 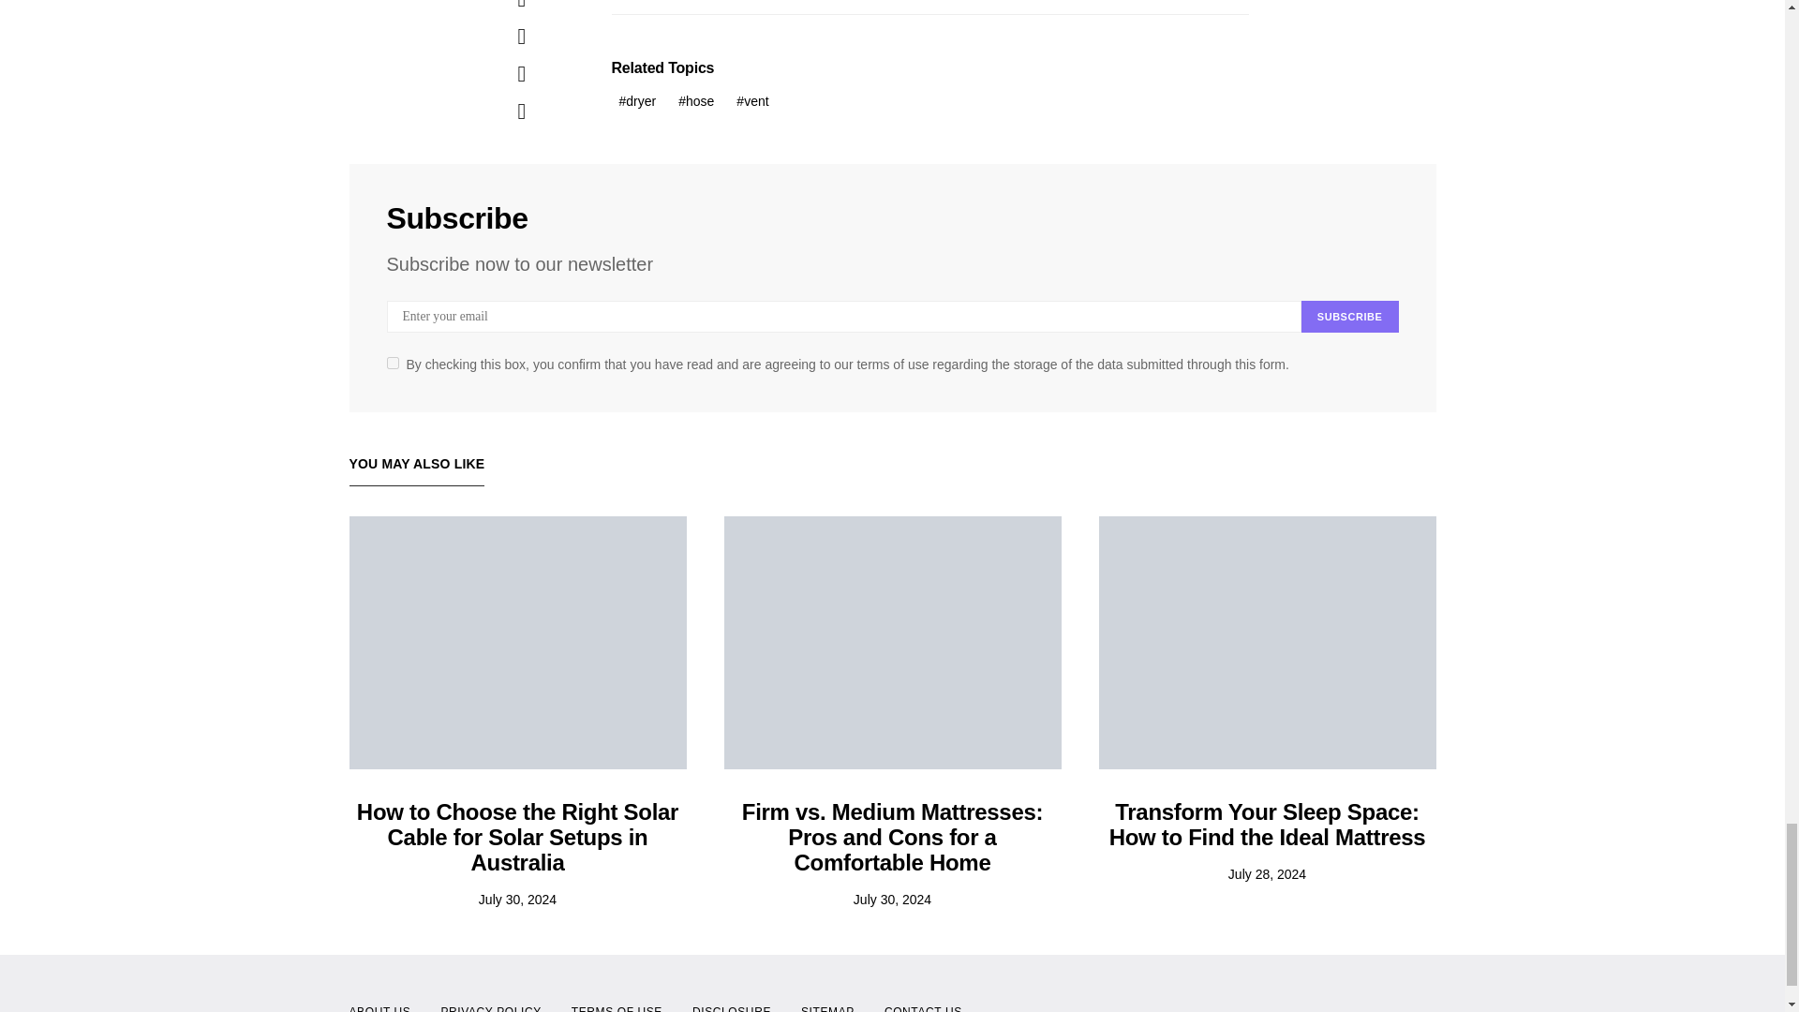 I want to click on on, so click(x=392, y=364).